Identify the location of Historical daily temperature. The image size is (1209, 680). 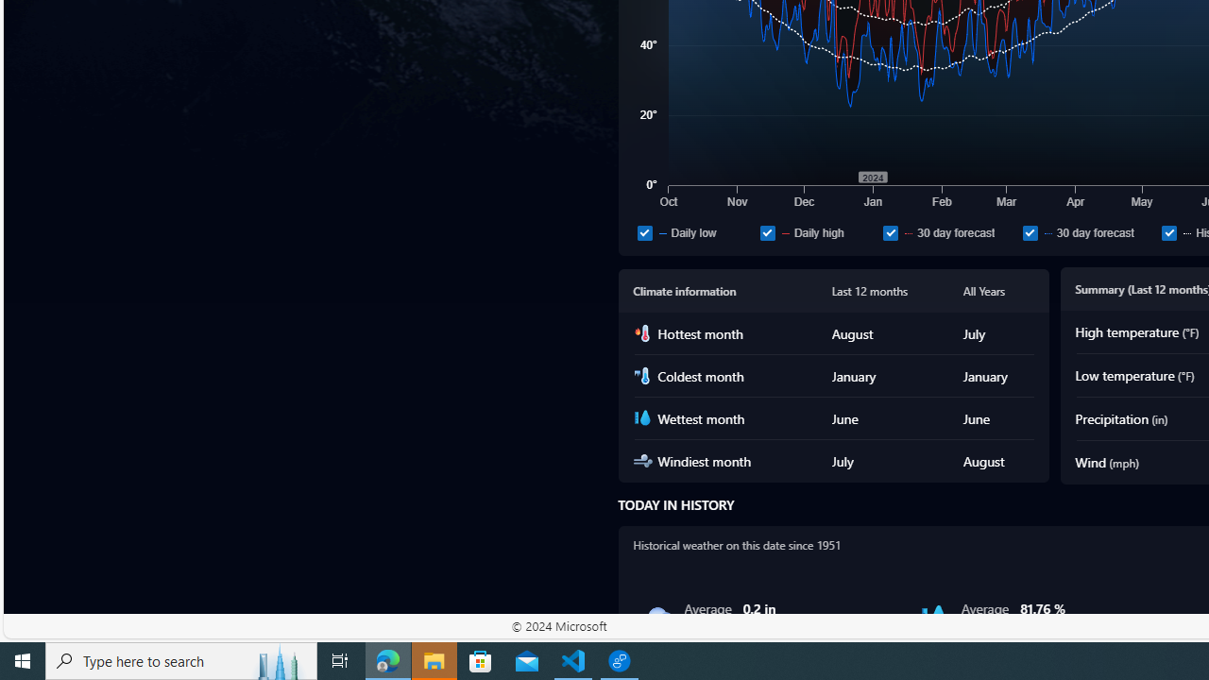
(1169, 232).